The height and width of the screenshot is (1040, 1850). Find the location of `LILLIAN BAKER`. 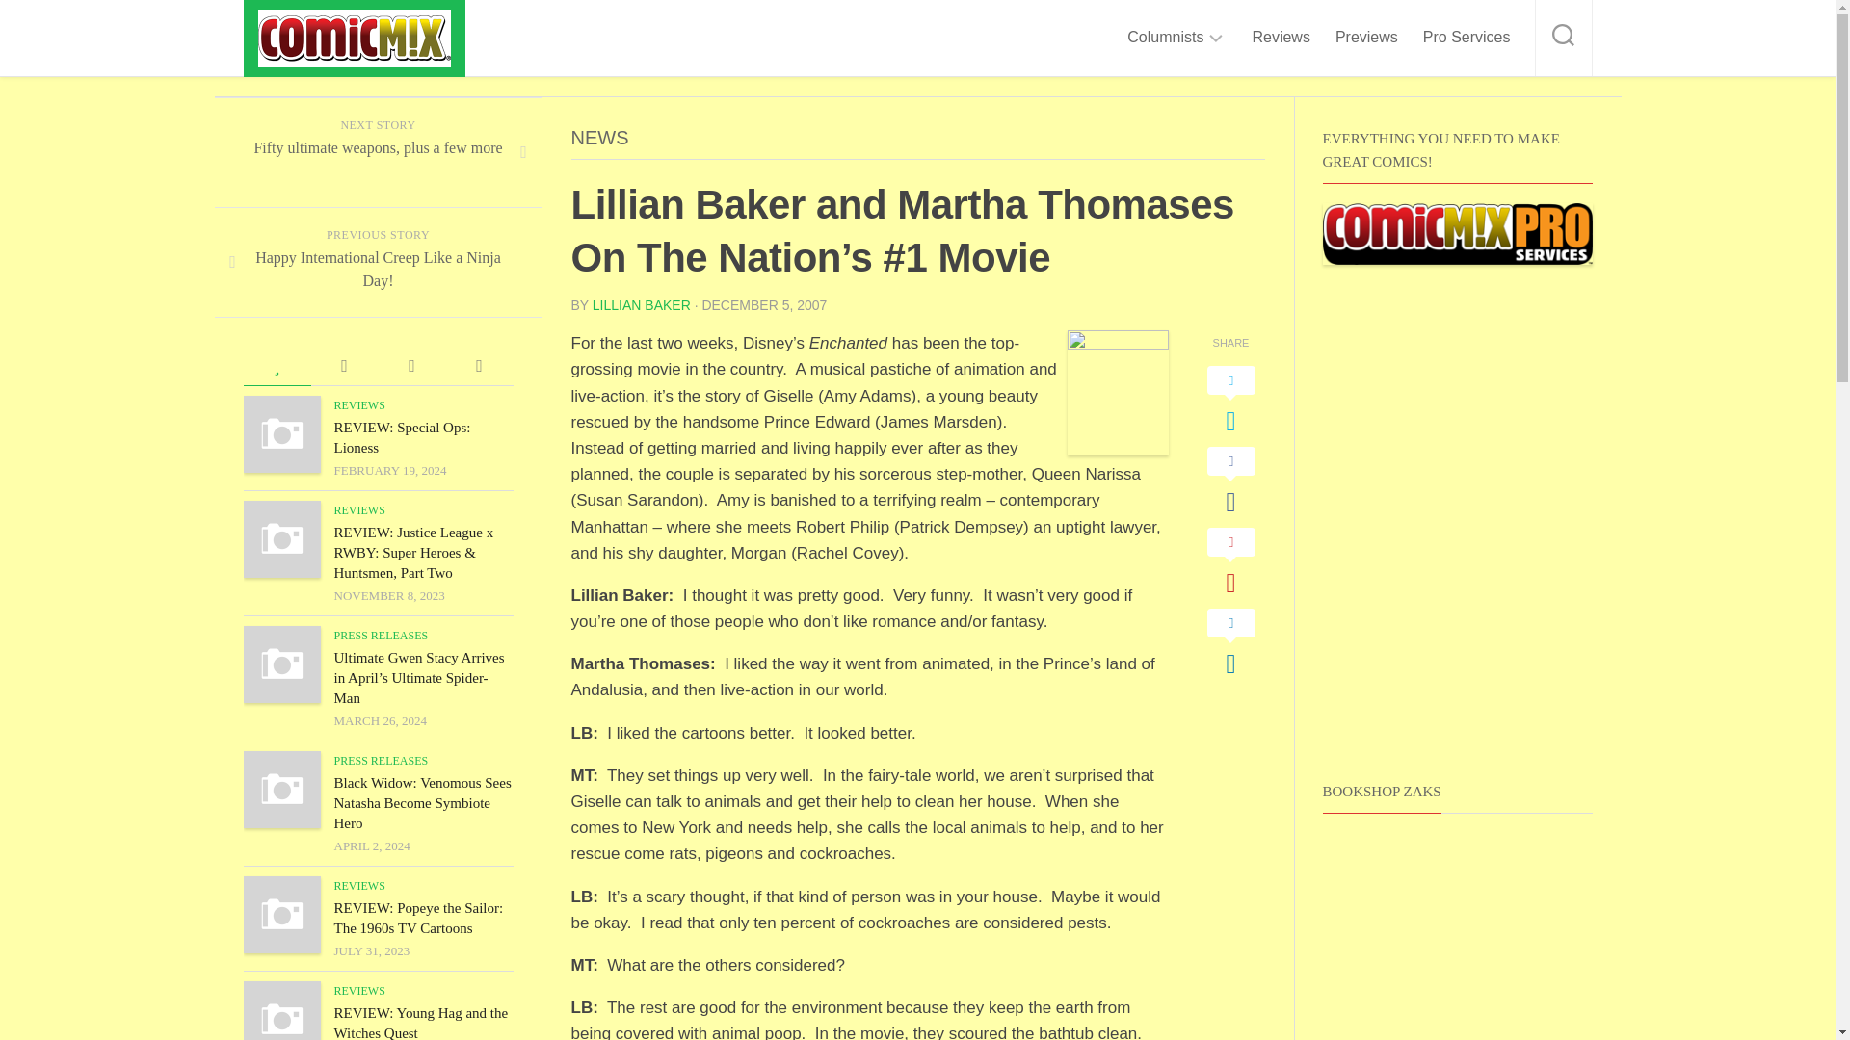

LILLIAN BAKER is located at coordinates (641, 304).